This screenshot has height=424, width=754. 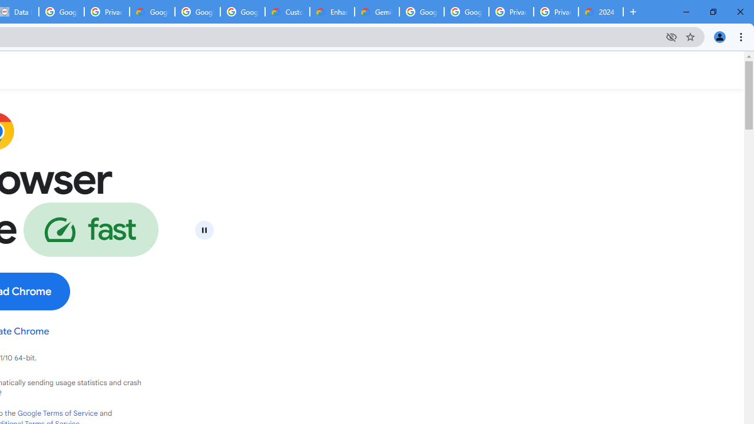 What do you see at coordinates (243, 12) in the screenshot?
I see `Google Workspace - Specific Terms` at bounding box center [243, 12].